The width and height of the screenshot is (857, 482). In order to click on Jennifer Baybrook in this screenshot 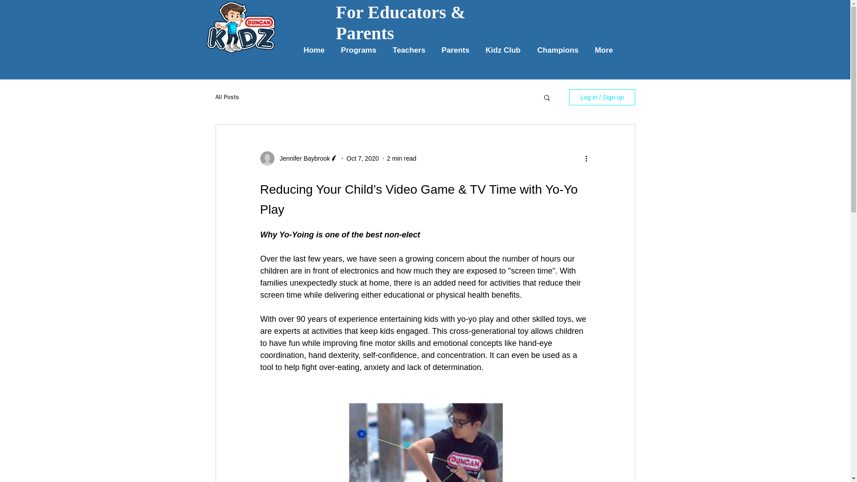, I will do `click(302, 158)`.